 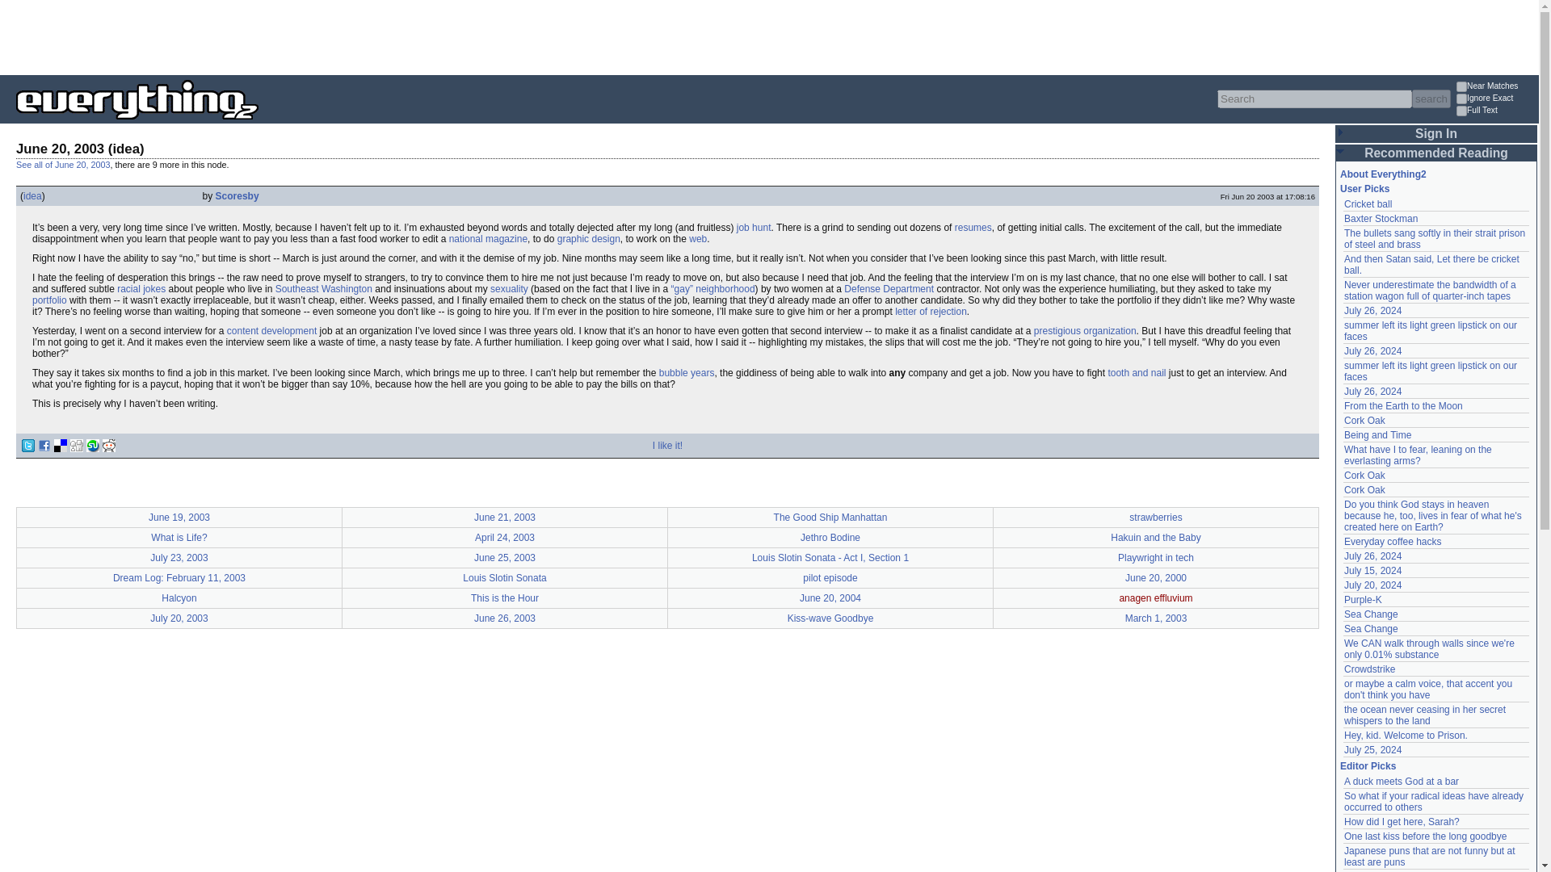 What do you see at coordinates (1268, 196) in the screenshot?
I see `Jun 20 2003 at 17:08:16` at bounding box center [1268, 196].